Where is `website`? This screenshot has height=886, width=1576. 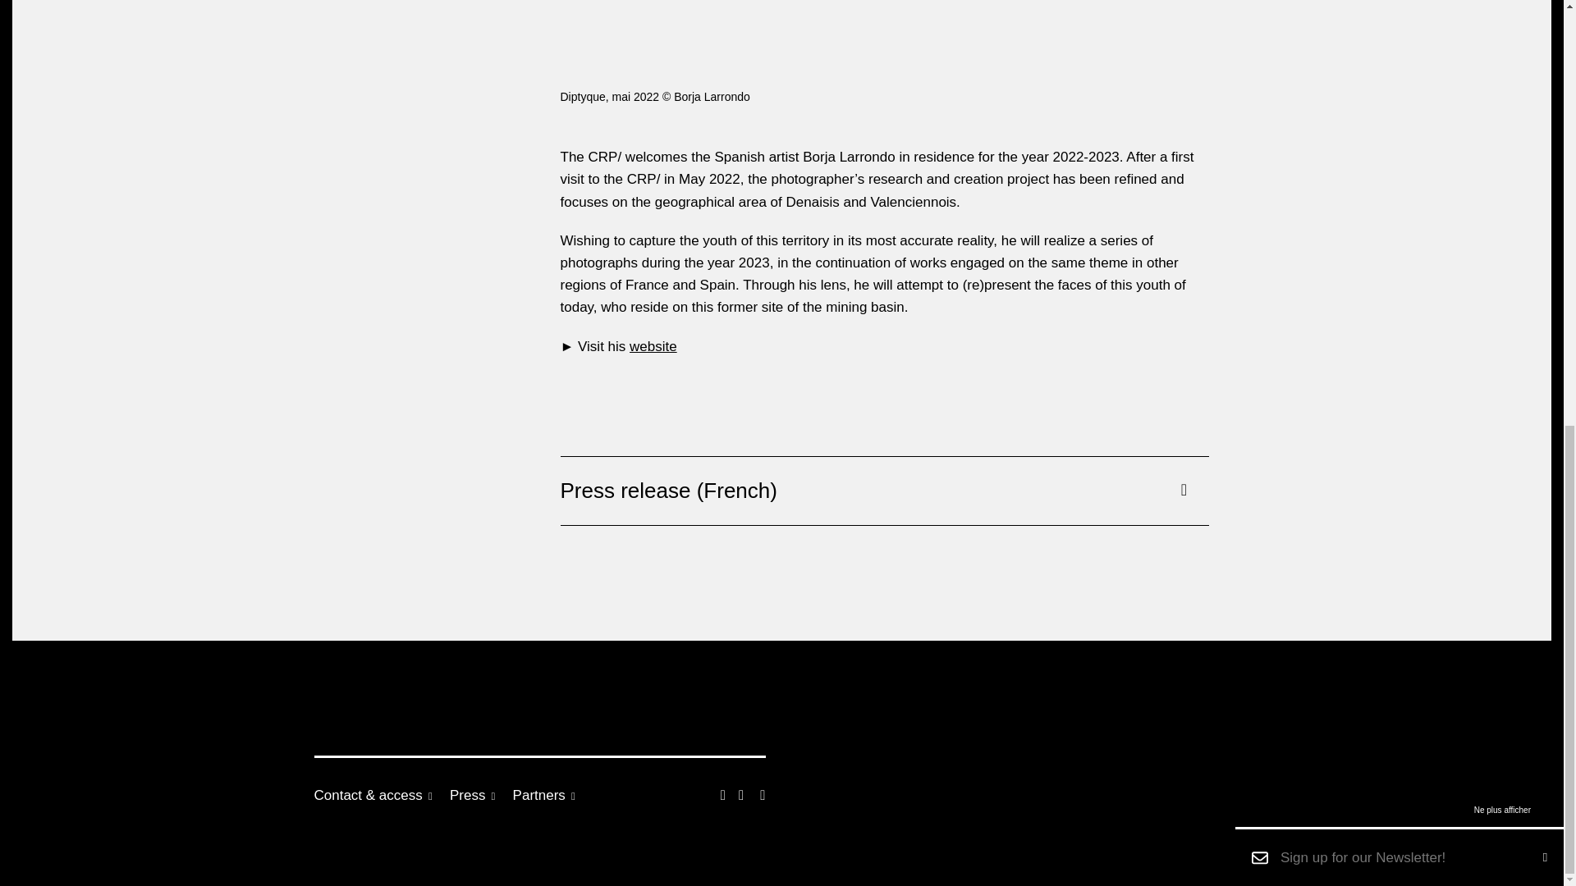
website is located at coordinates (653, 346).